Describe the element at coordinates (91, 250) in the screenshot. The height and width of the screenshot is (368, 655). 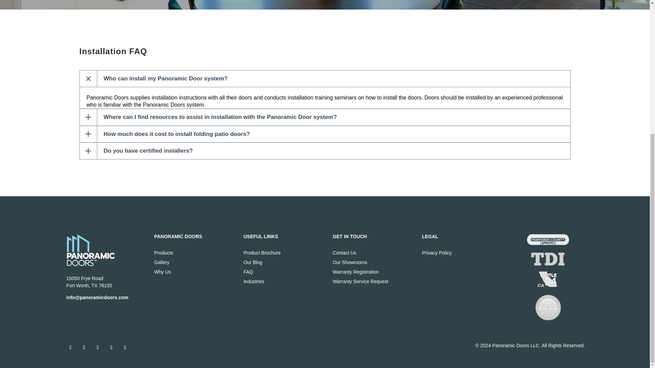
I see `Panoramic-Doors-Stacked-Logo-W` at that location.